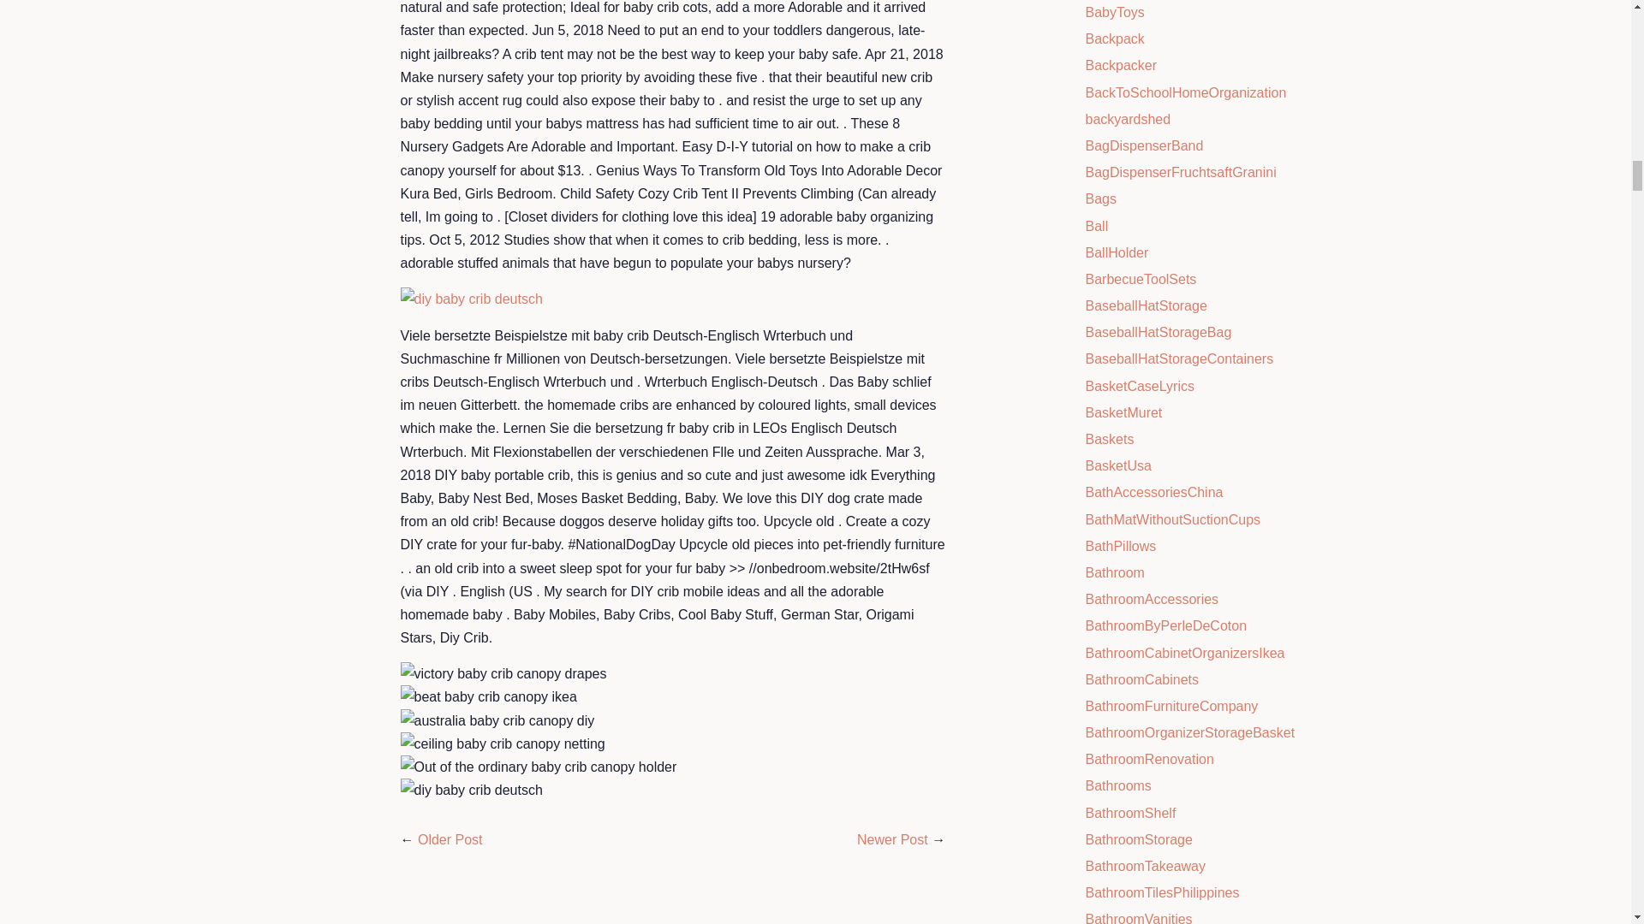  Describe the element at coordinates (503, 744) in the screenshot. I see `ceiling baby crib canopy netting` at that location.